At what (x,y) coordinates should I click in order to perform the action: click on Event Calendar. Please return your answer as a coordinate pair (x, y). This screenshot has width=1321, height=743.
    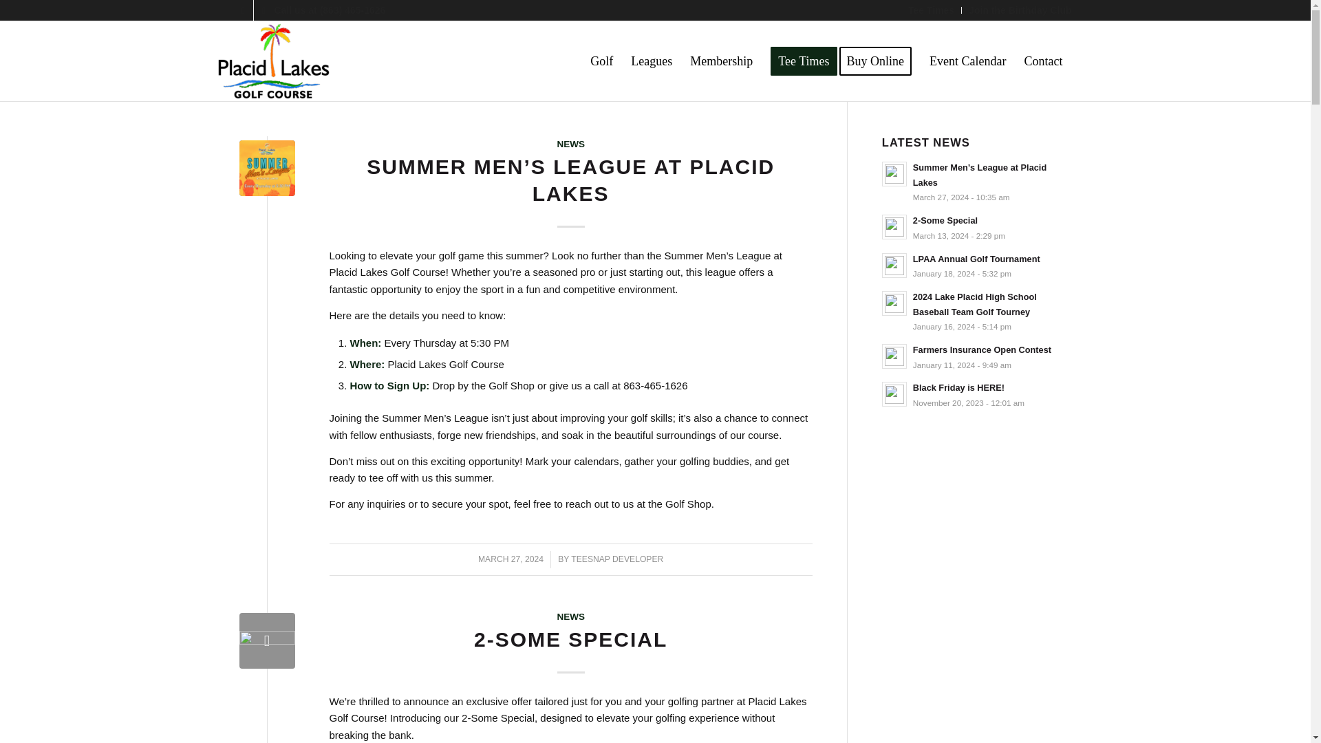
    Looking at the image, I should click on (967, 61).